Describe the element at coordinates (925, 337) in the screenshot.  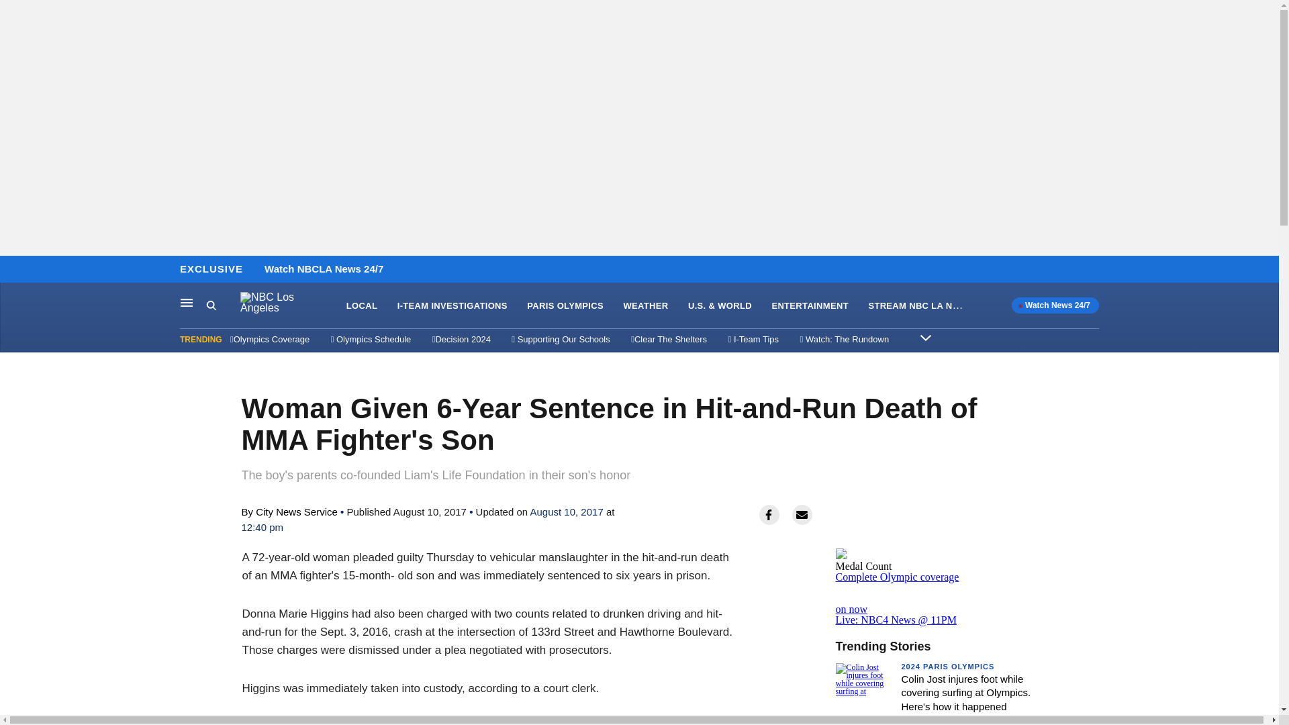
I see `Expand` at that location.